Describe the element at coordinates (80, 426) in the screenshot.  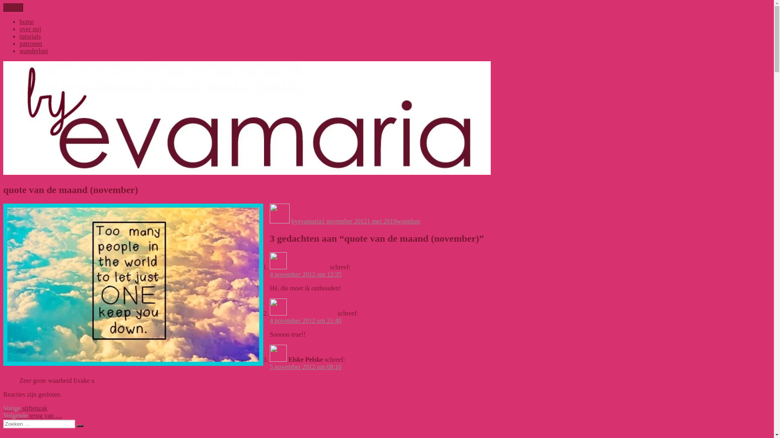
I see `Zoeken` at that location.